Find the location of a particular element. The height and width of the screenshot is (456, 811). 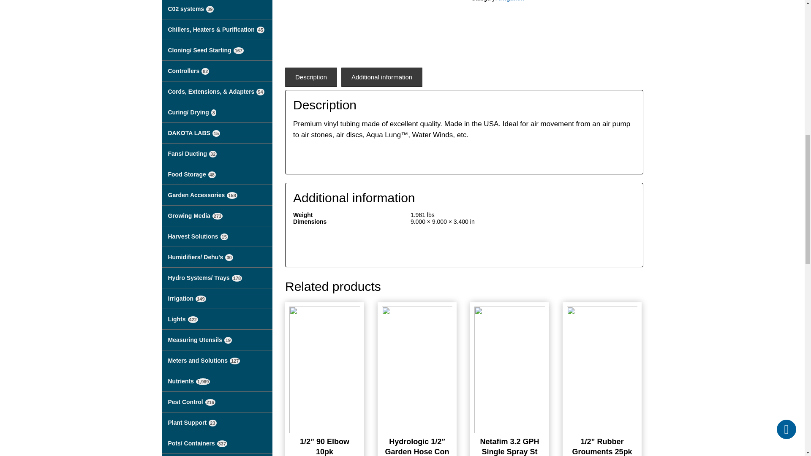

Food Storage48 is located at coordinates (217, 174).